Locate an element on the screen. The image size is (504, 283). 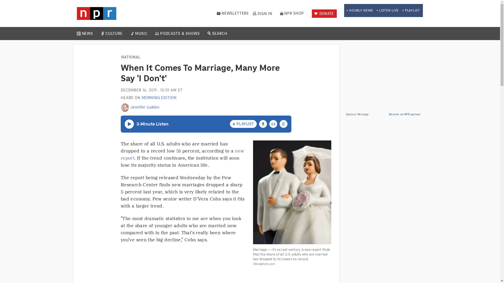
PLAYLIST is located at coordinates (411, 10).